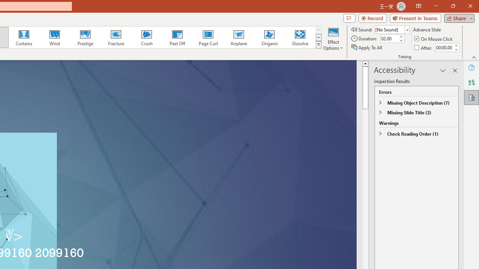 The width and height of the screenshot is (479, 269). Describe the element at coordinates (391, 29) in the screenshot. I see `Sound` at that location.